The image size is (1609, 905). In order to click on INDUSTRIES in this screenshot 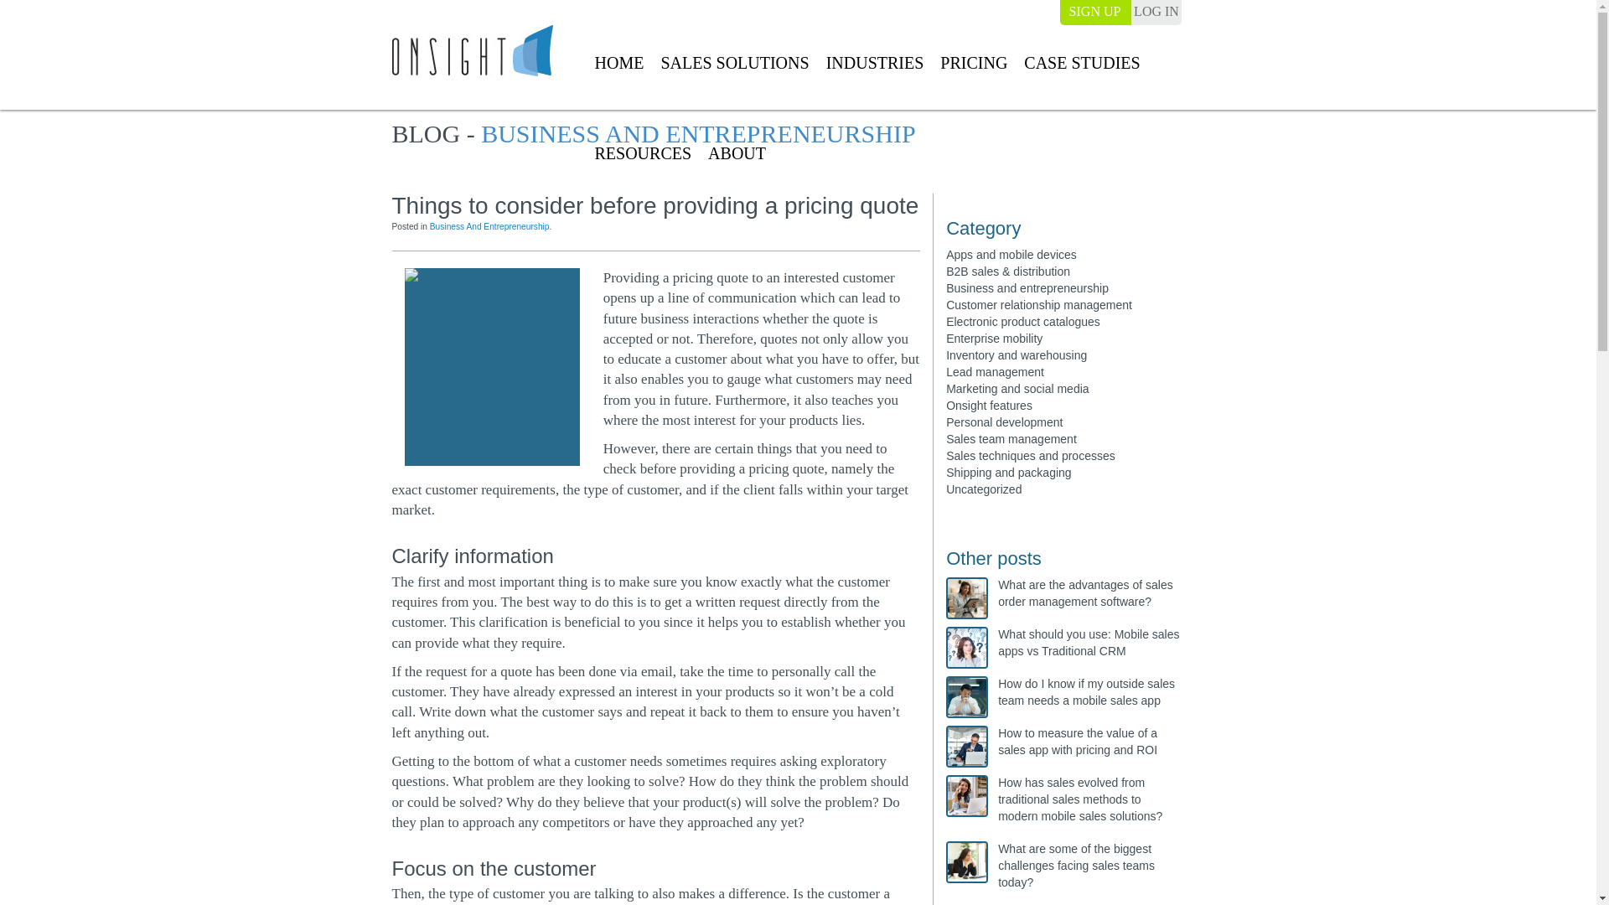, I will do `click(875, 64)`.